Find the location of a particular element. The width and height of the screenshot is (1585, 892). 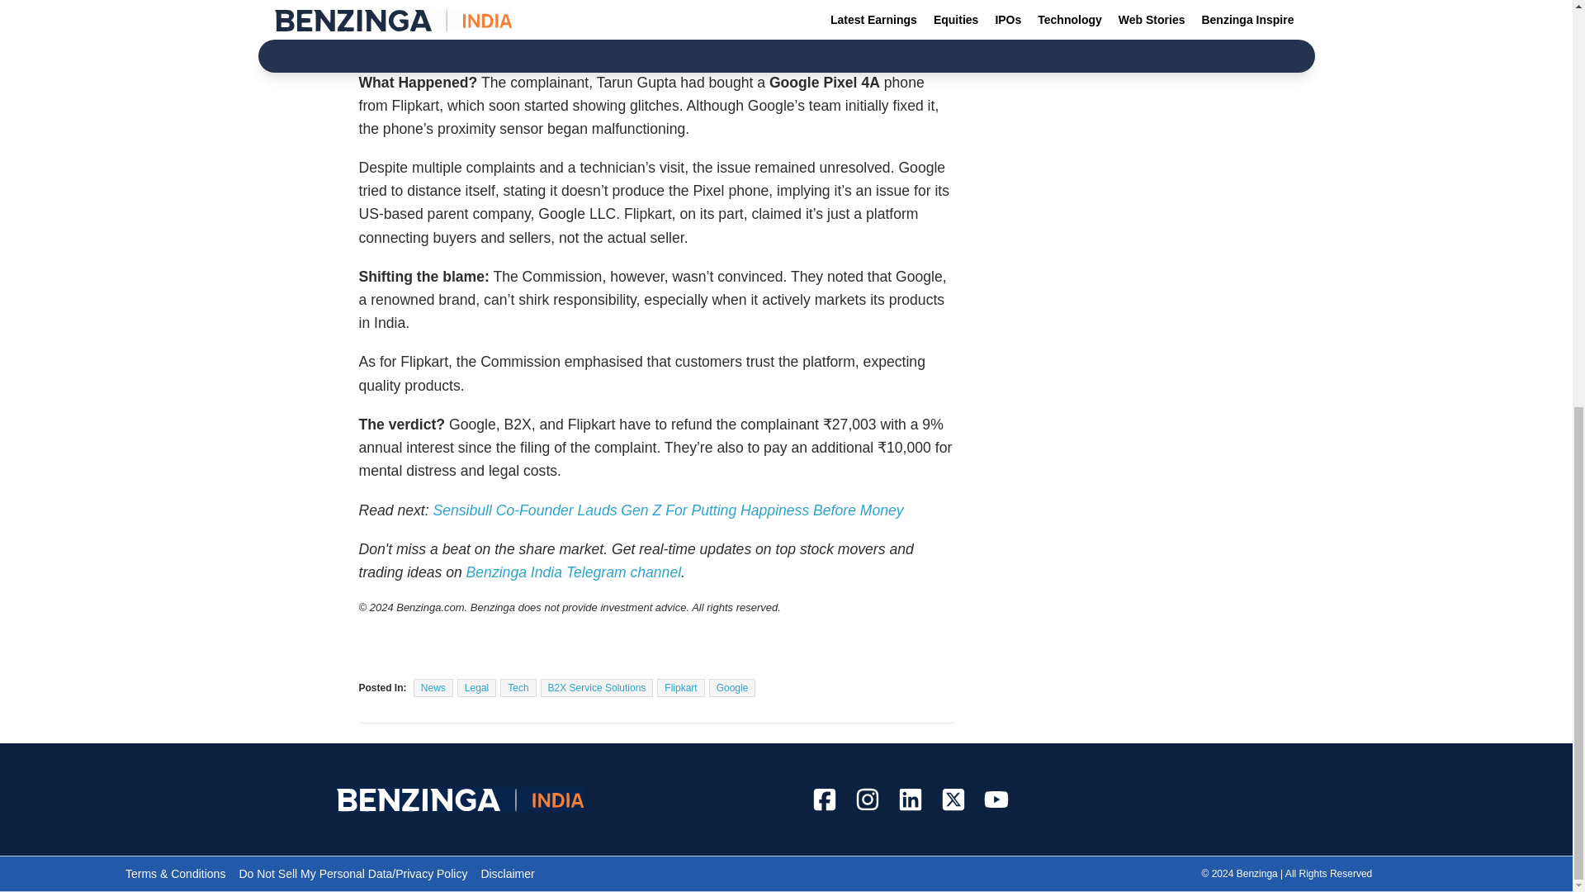

Flipkart is located at coordinates (680, 687).